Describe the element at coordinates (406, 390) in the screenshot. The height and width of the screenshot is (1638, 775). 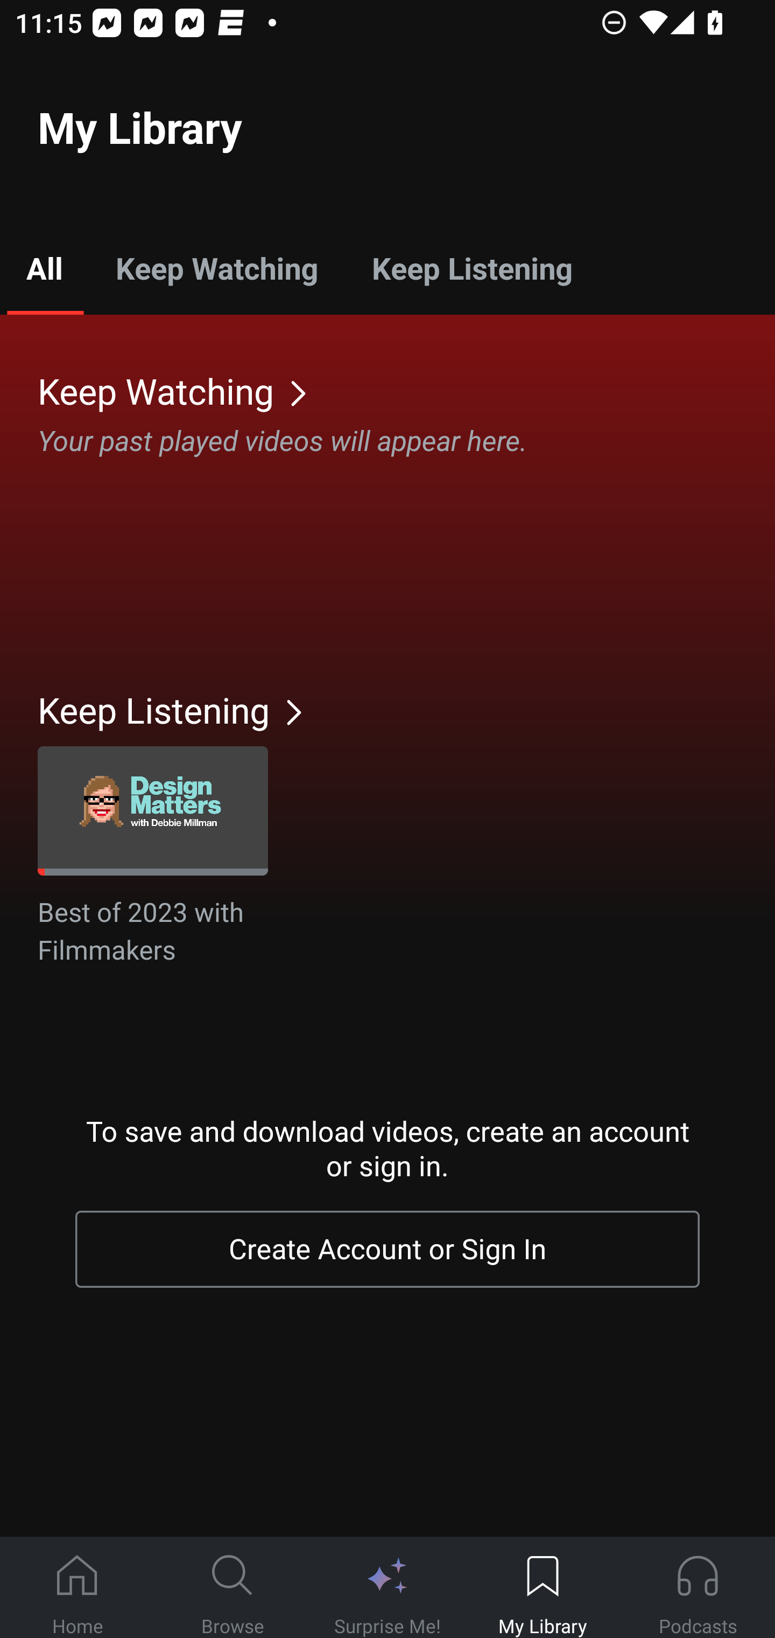
I see `Keep Watching` at that location.